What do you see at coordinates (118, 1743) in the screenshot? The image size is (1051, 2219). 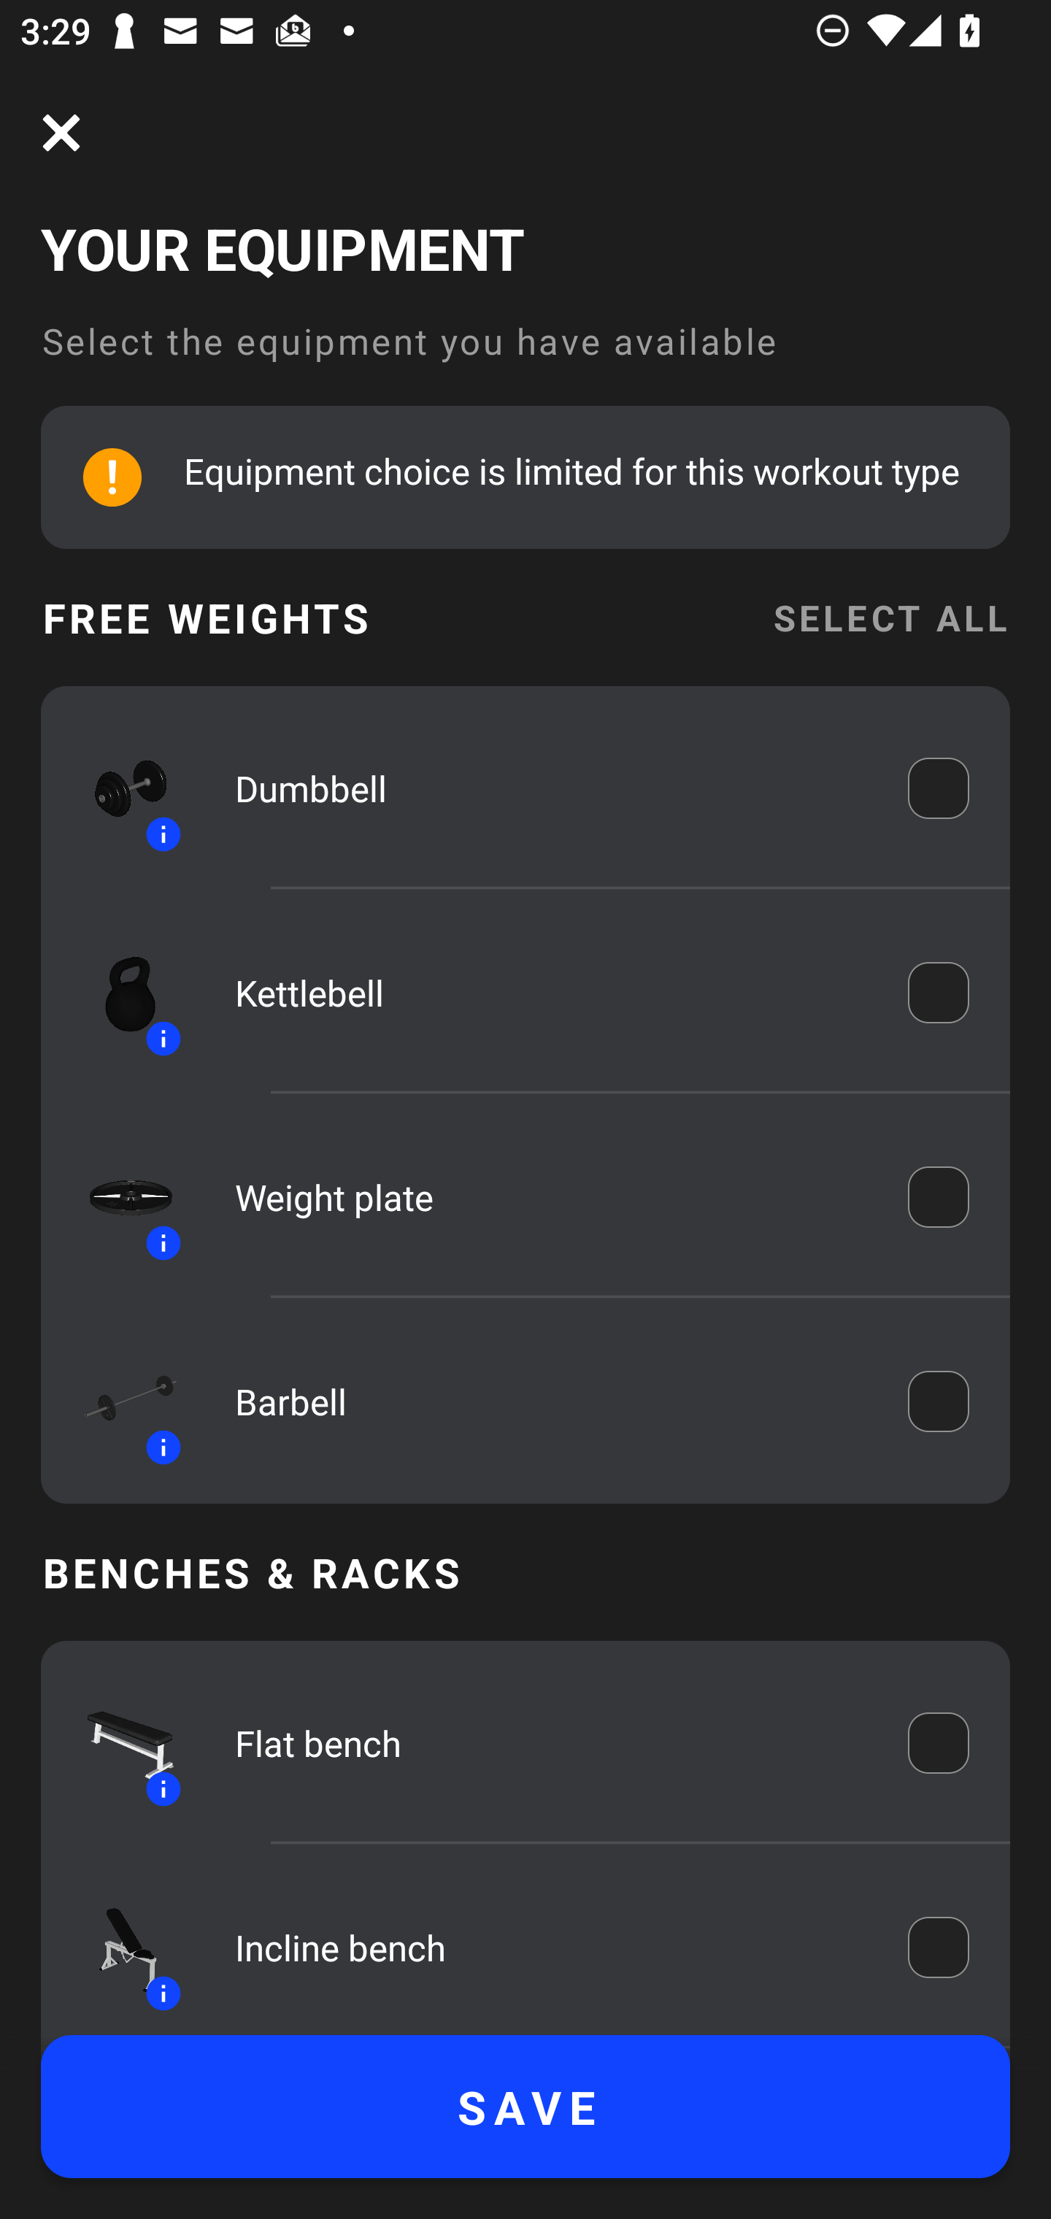 I see `Equipment icon Information icon` at bounding box center [118, 1743].